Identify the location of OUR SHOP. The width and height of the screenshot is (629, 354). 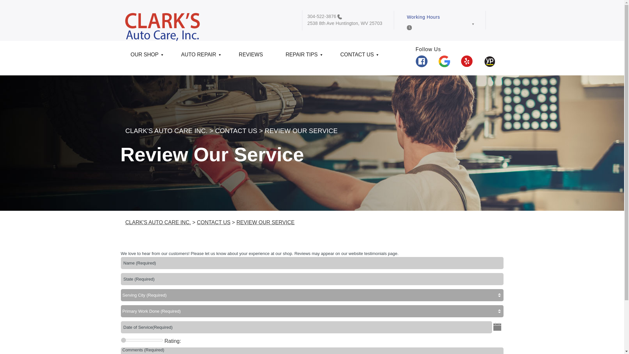
(146, 57).